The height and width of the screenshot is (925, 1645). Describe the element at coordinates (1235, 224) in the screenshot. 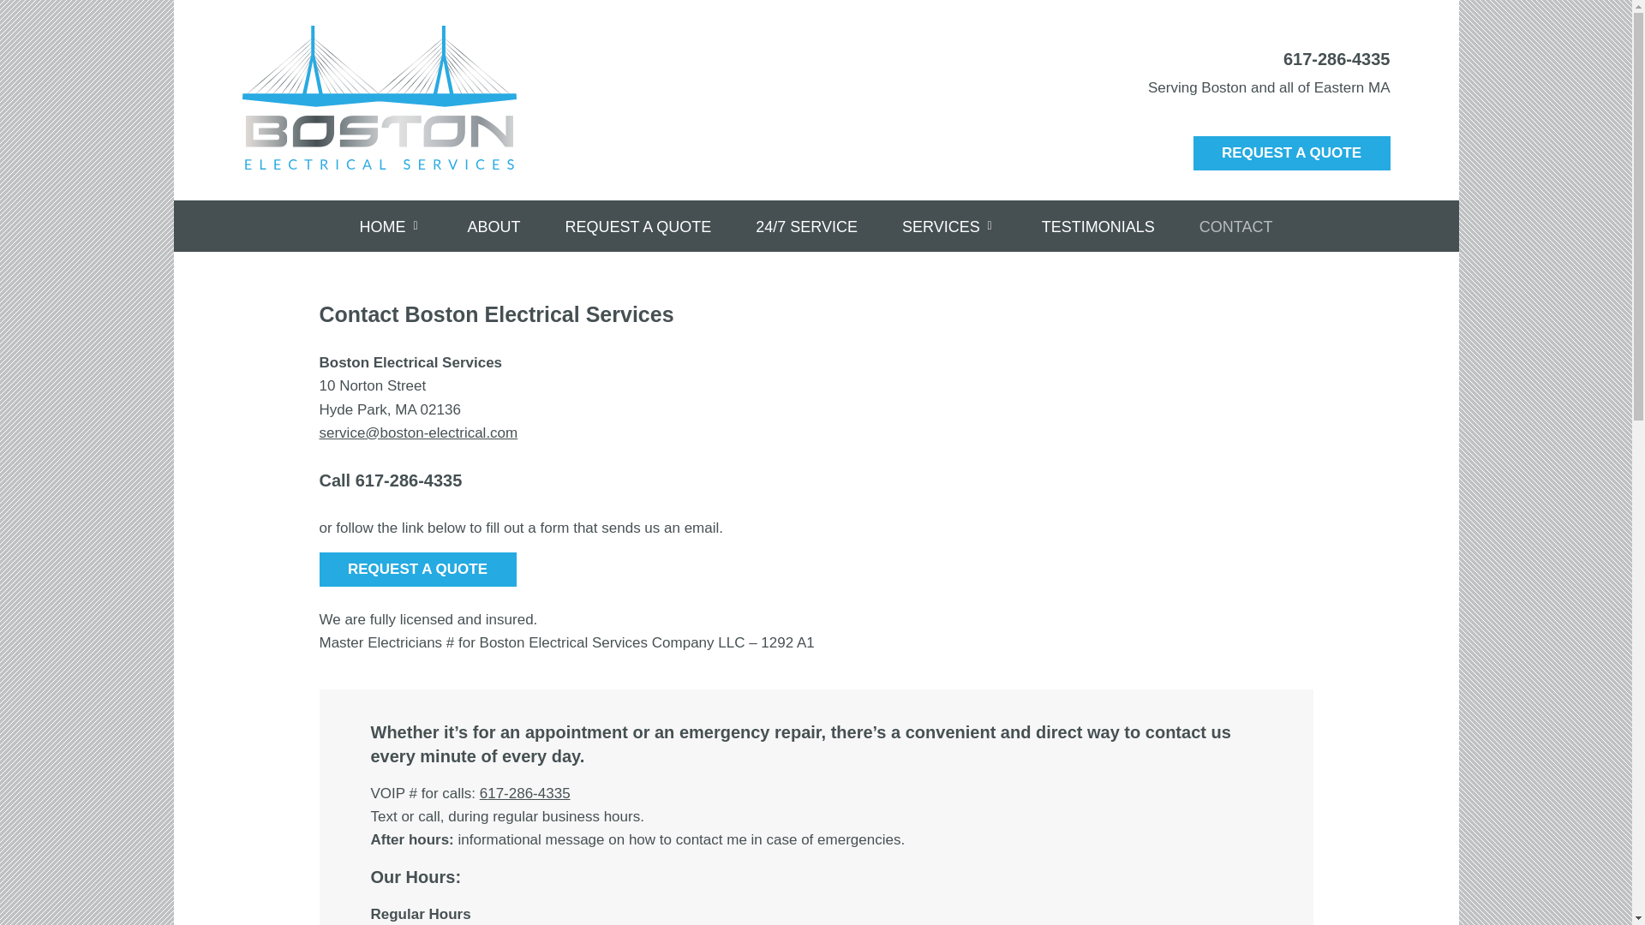

I see `CONTACT` at that location.